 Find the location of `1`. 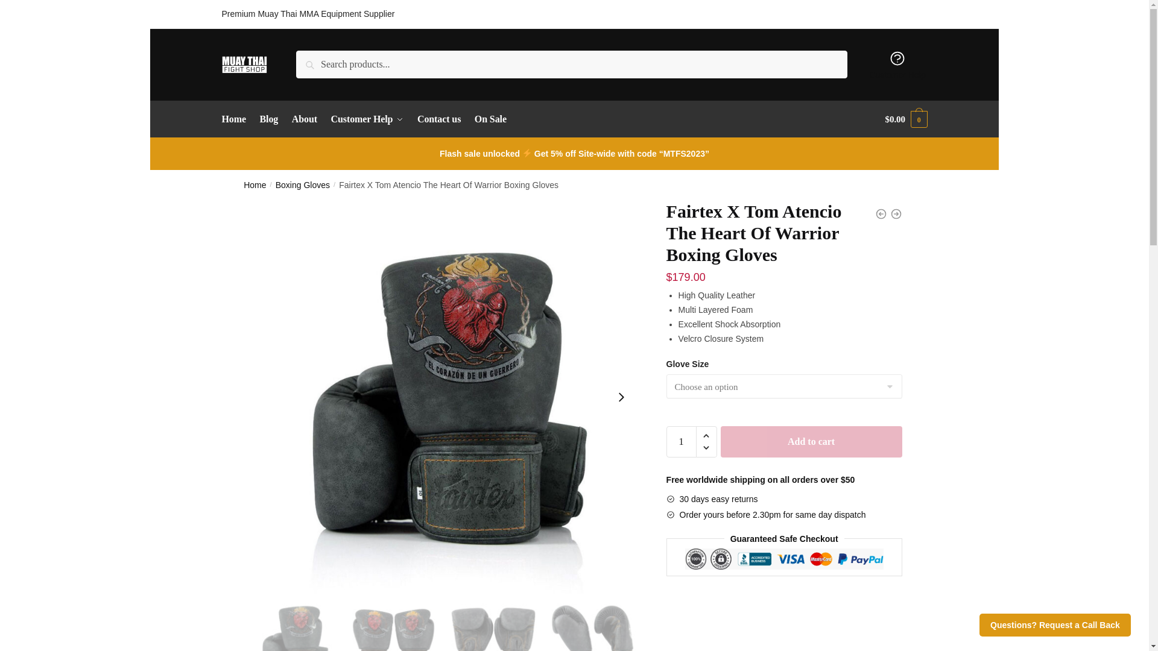

1 is located at coordinates (682, 442).